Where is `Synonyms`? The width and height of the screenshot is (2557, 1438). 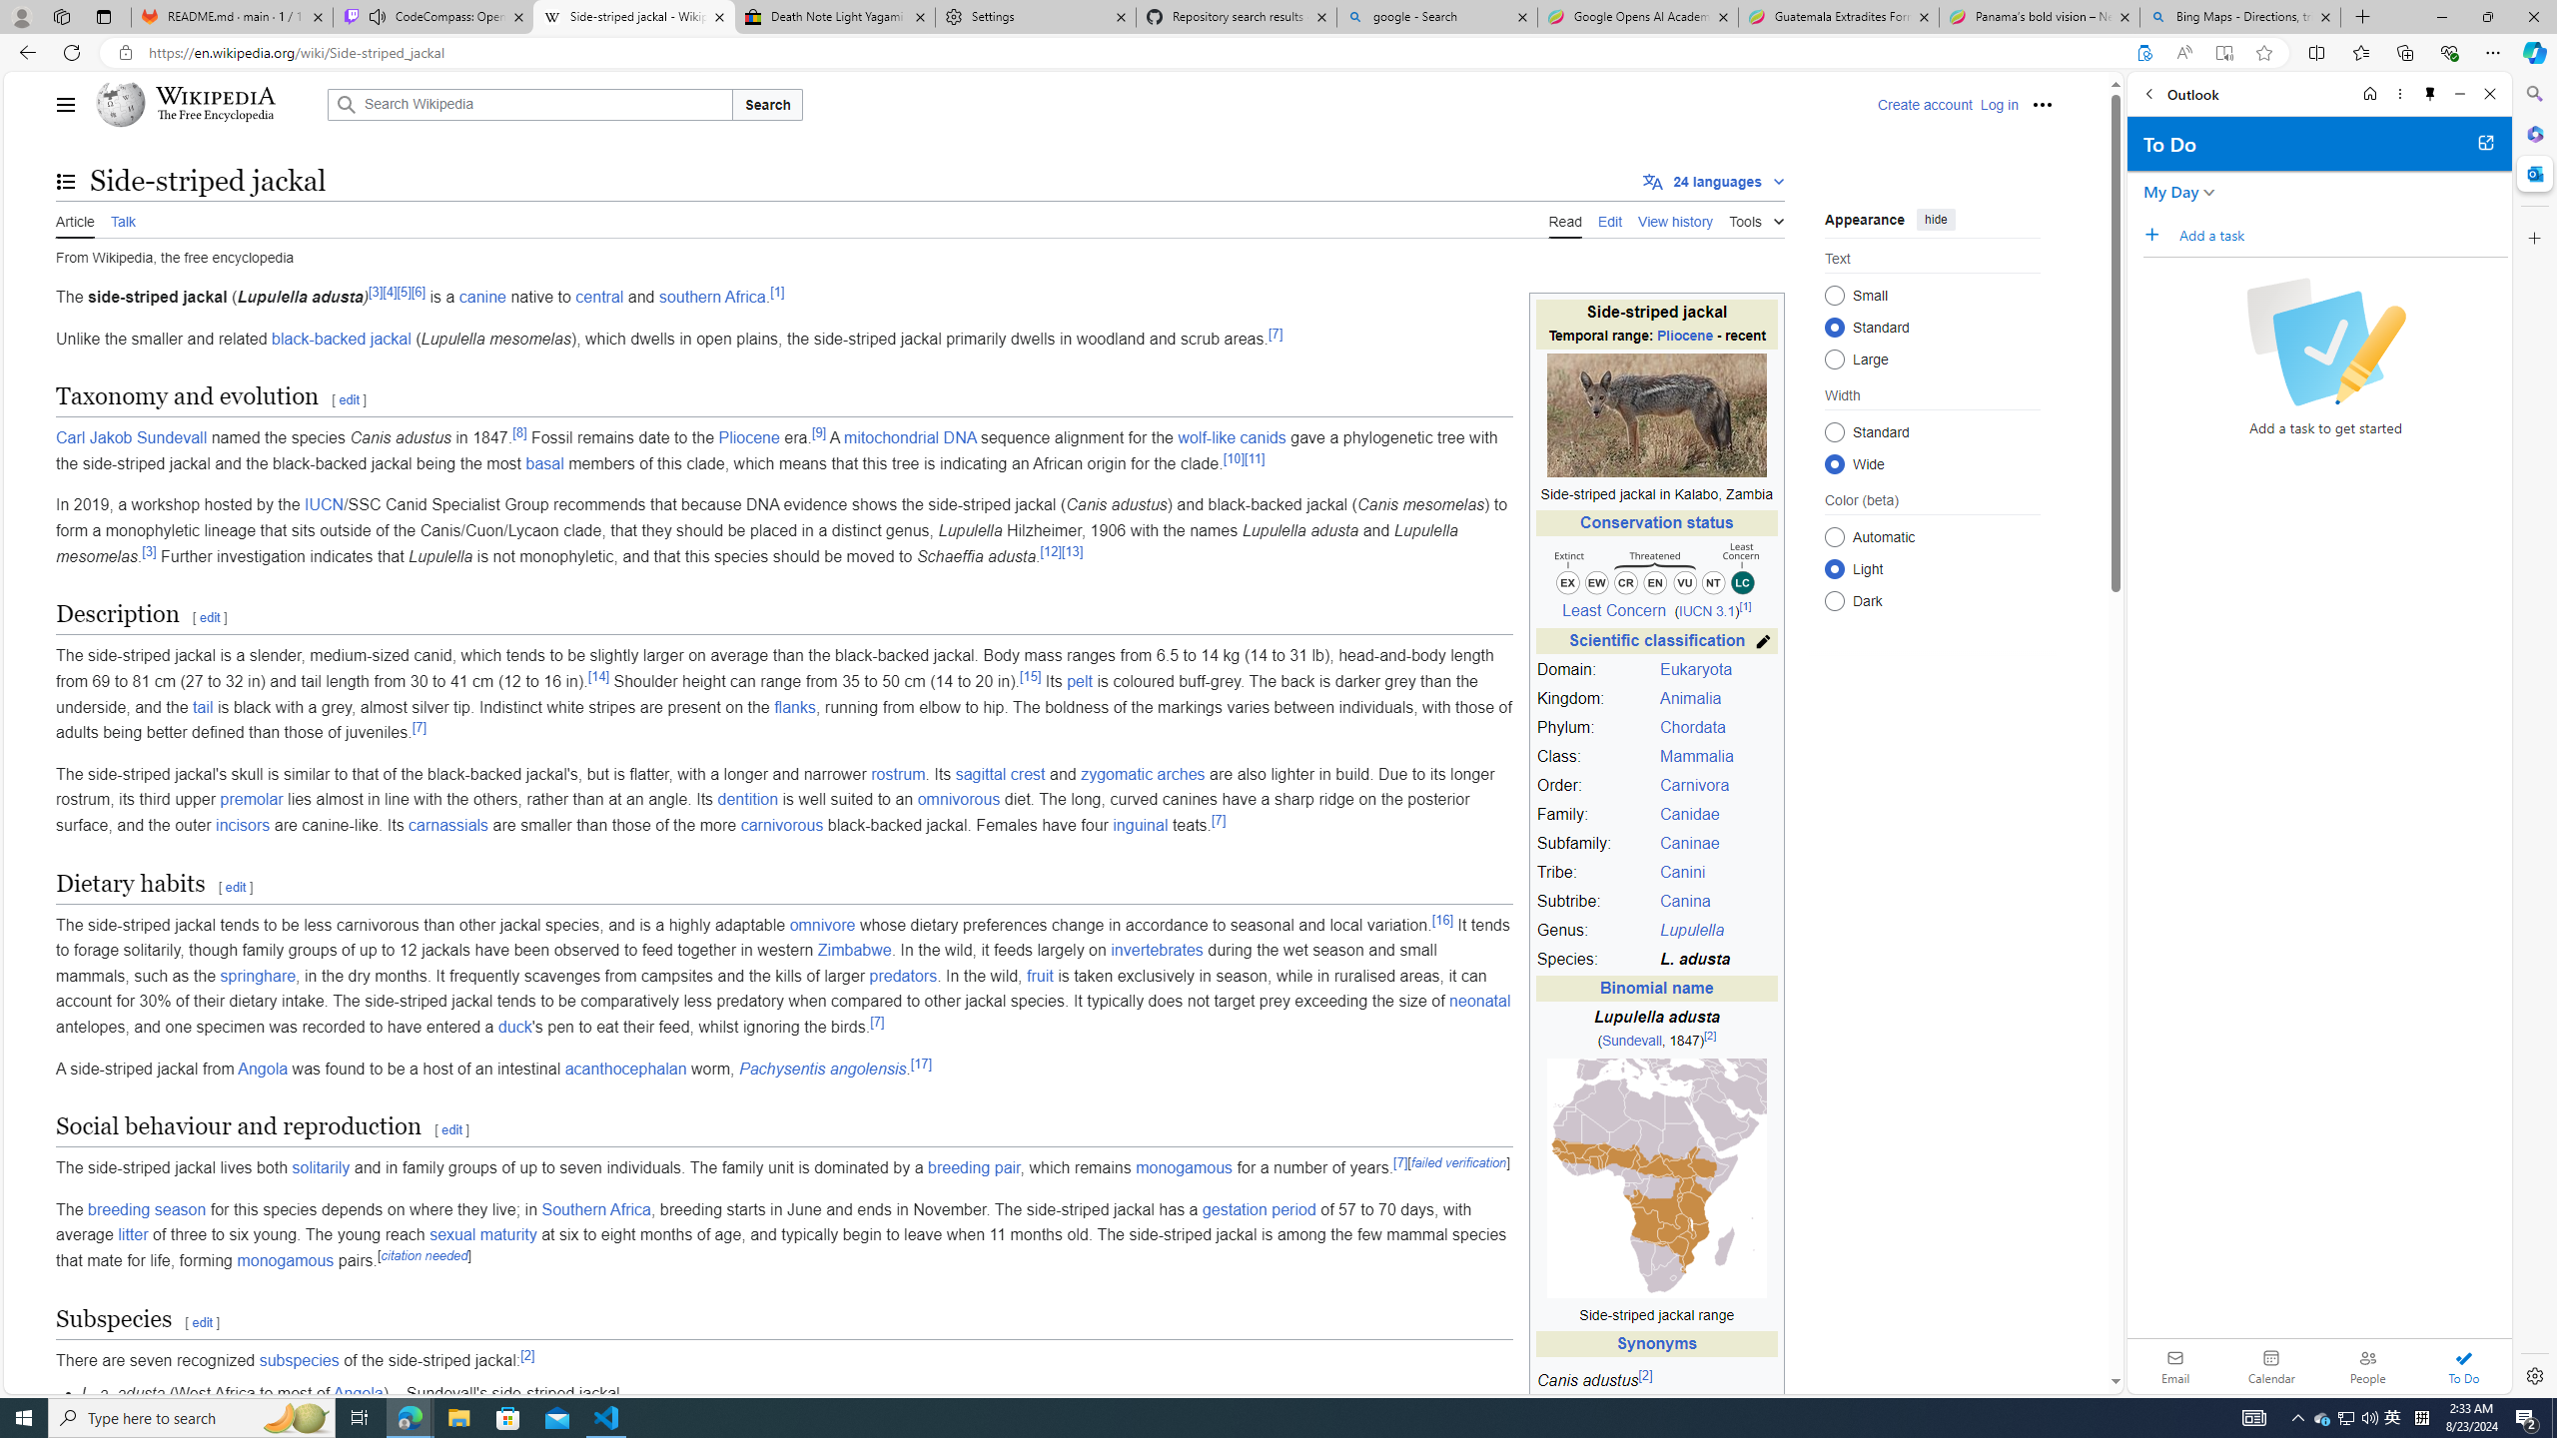 Synonyms is located at coordinates (1656, 1344).